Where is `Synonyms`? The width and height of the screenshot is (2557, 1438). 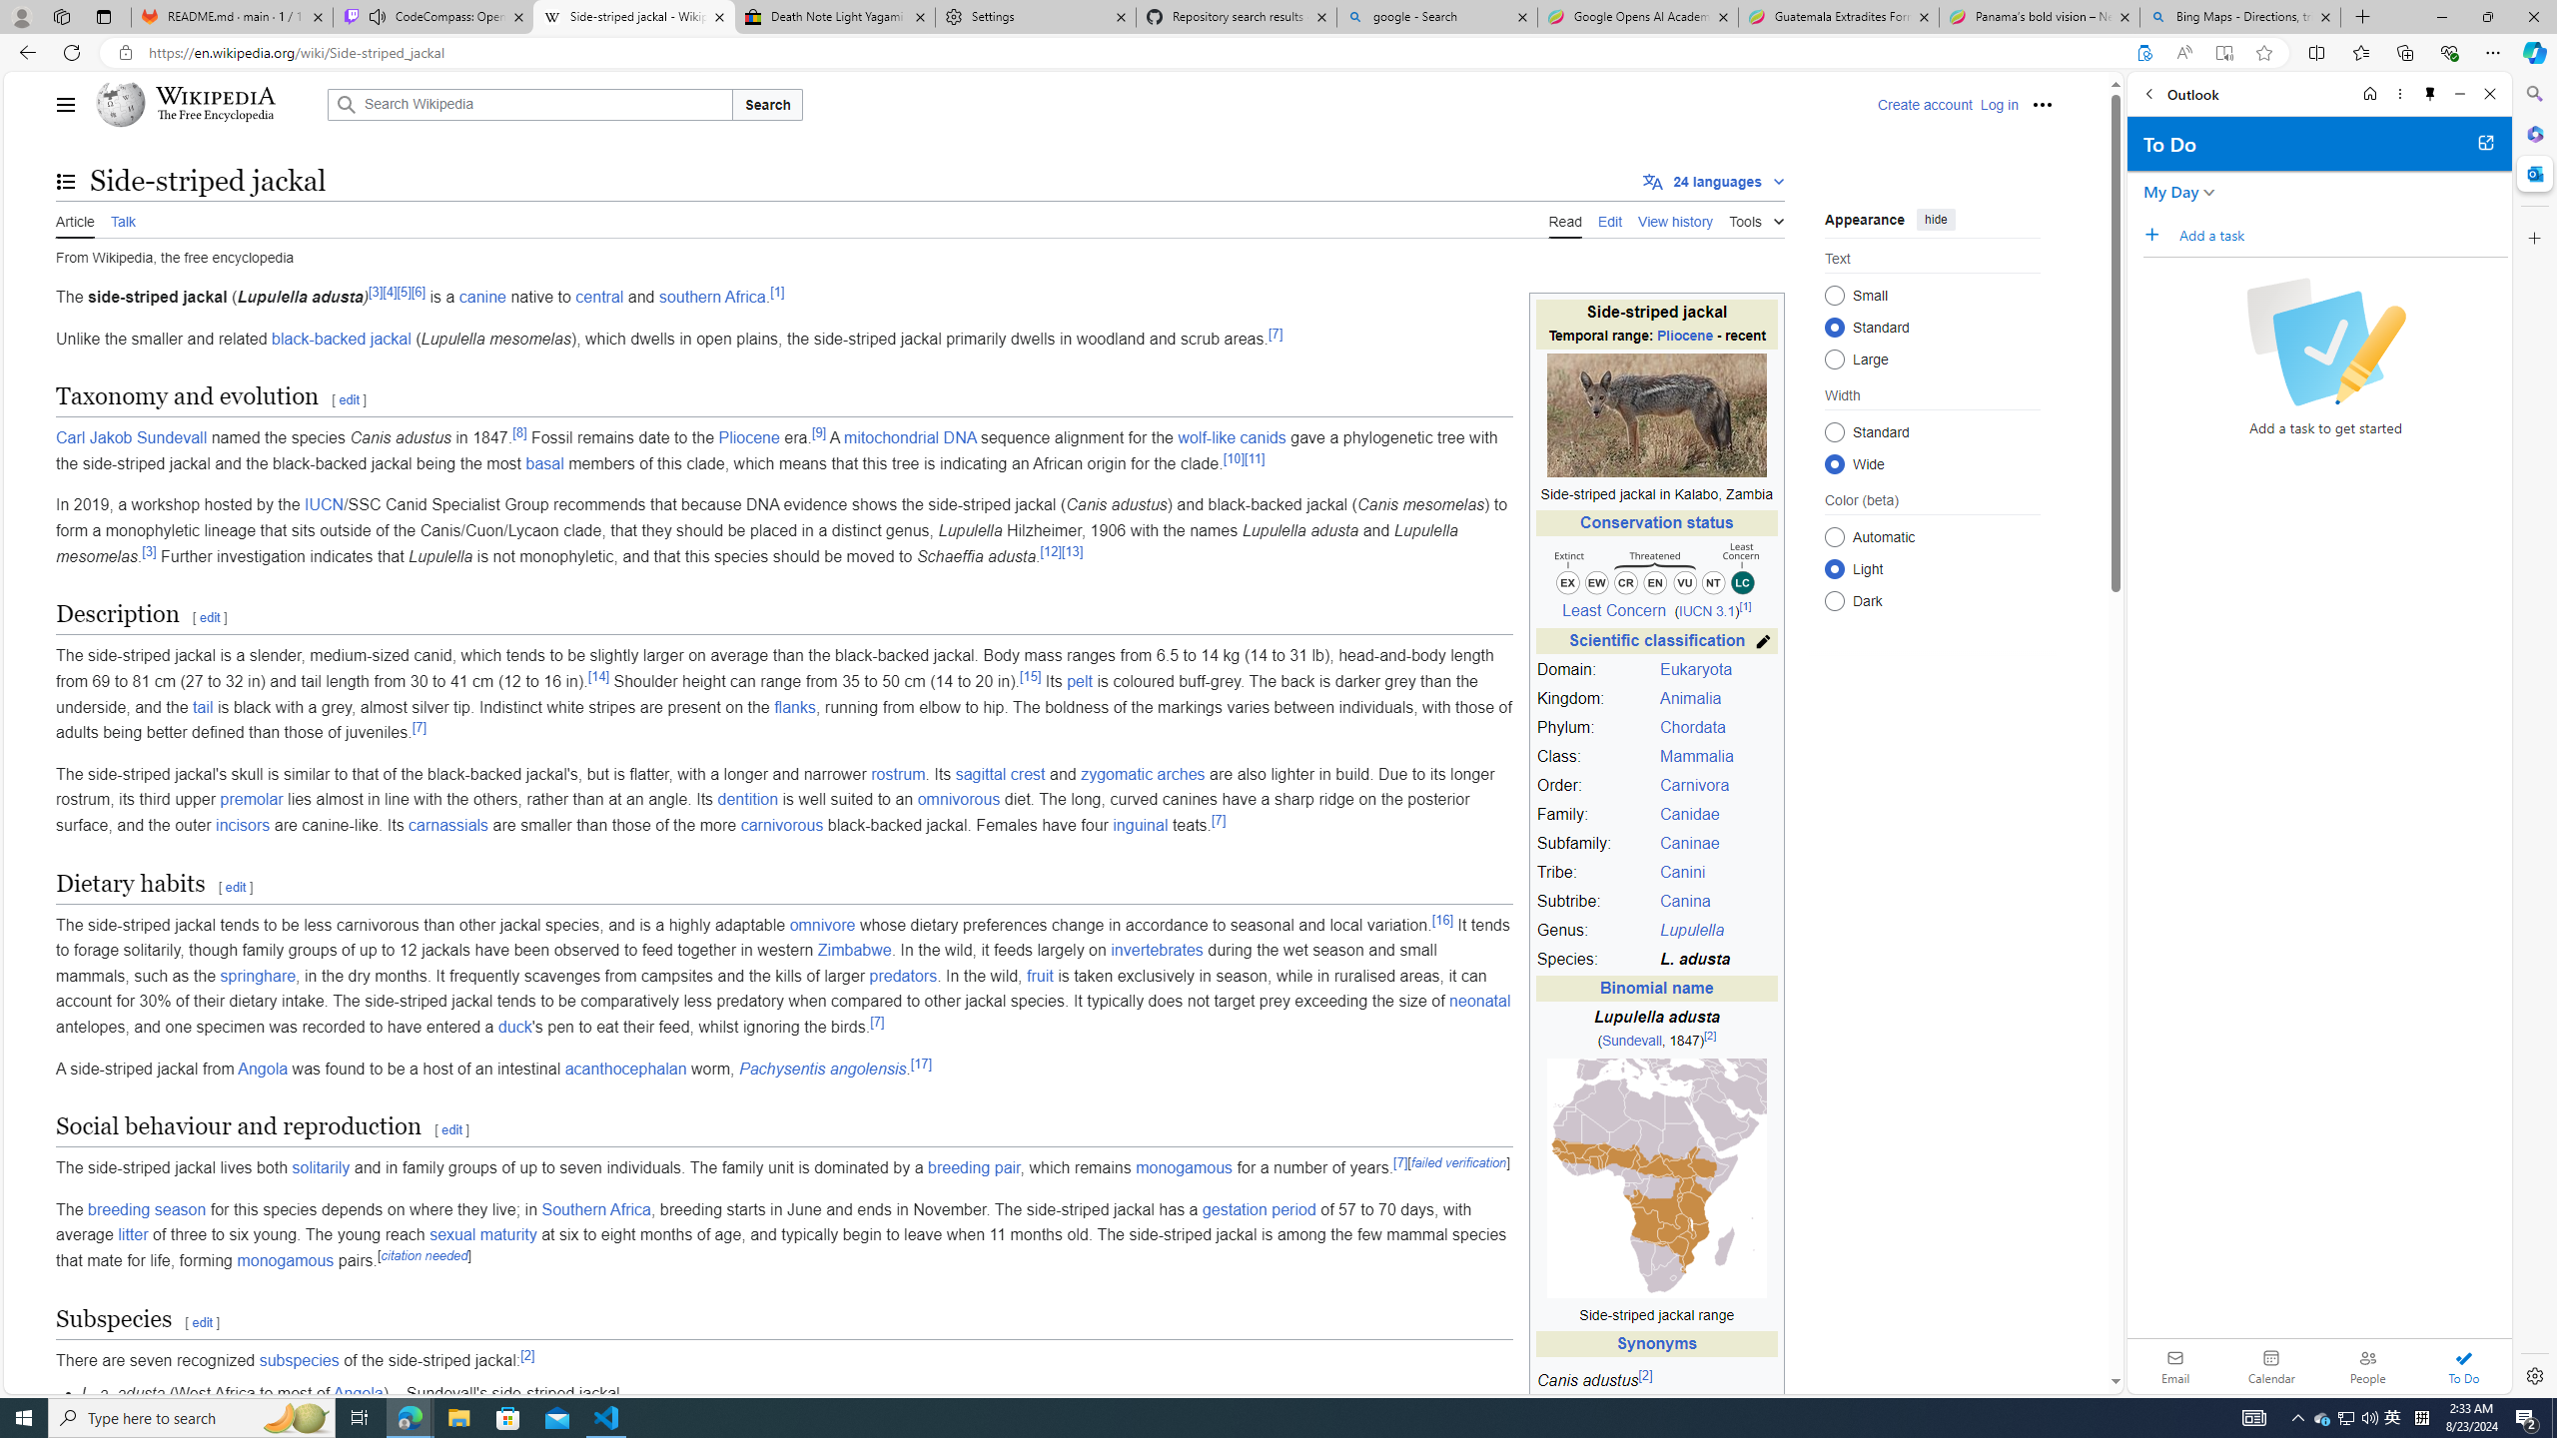 Synonyms is located at coordinates (1656, 1344).